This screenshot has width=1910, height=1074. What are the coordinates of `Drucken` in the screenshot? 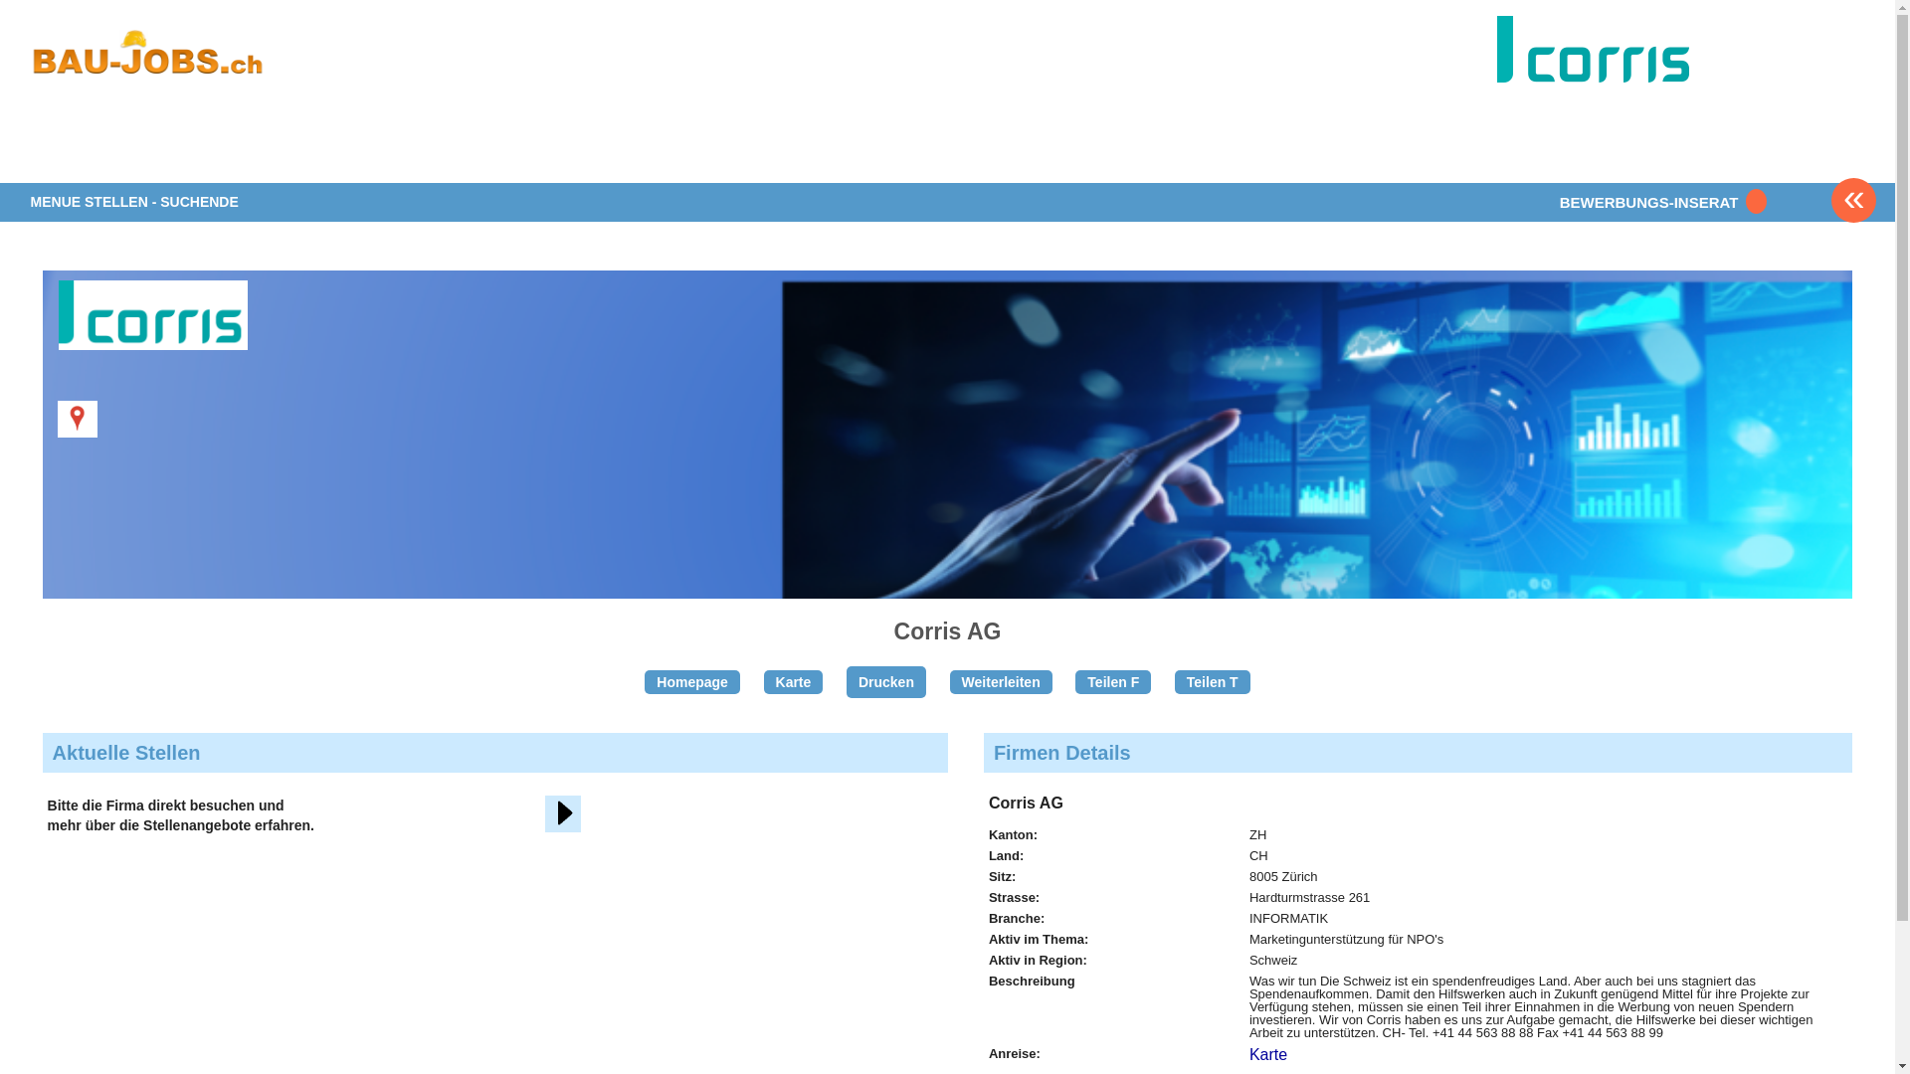 It's located at (886, 682).